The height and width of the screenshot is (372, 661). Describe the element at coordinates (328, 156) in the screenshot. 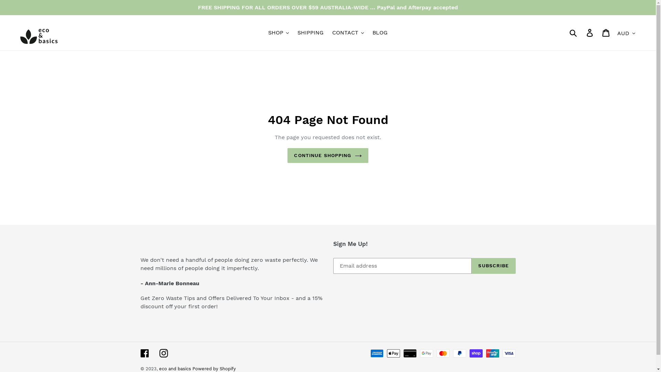

I see `CONTINUE SHOPPING` at that location.